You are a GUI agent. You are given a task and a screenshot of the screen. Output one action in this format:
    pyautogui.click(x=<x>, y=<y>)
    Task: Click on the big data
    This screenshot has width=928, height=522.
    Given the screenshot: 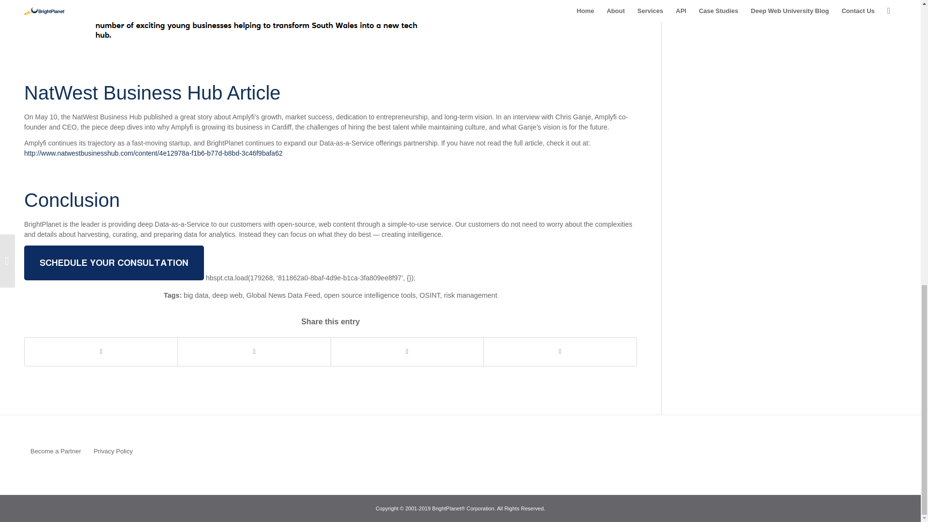 What is the action you would take?
    pyautogui.click(x=196, y=295)
    